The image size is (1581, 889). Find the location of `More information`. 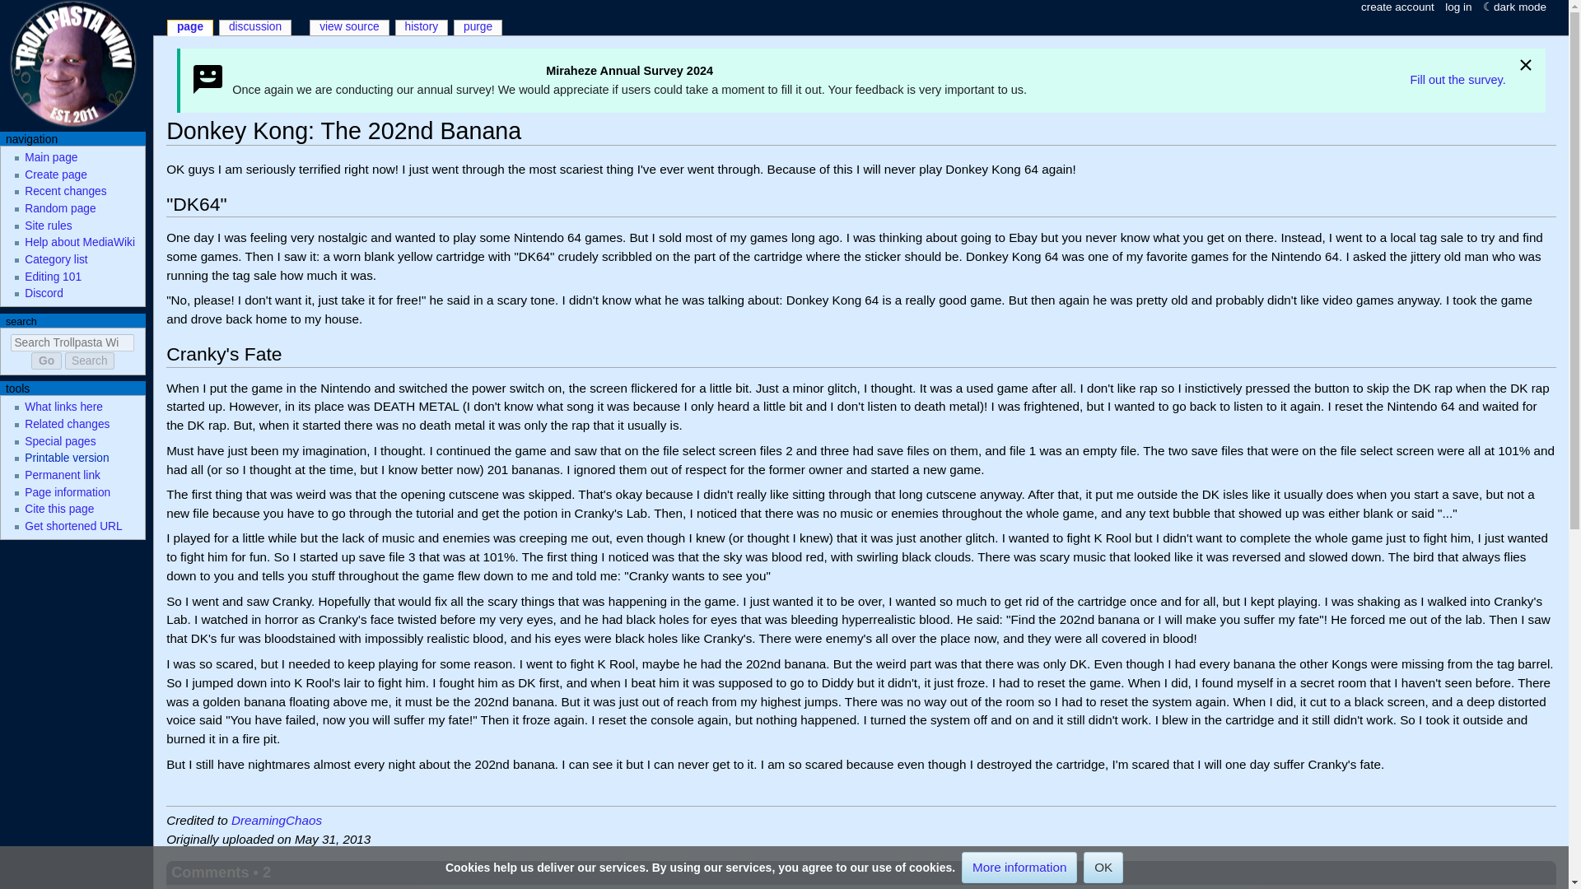

More information is located at coordinates (1019, 868).